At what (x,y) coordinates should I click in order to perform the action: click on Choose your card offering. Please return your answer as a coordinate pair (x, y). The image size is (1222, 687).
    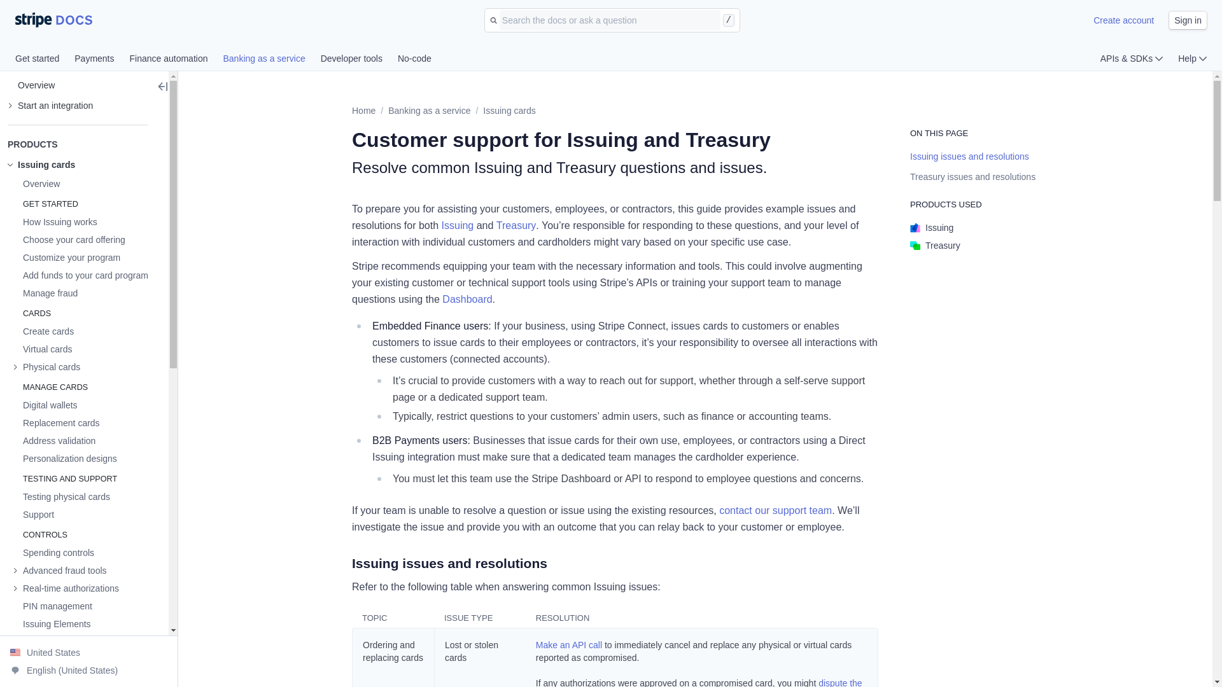
    Looking at the image, I should click on (69, 239).